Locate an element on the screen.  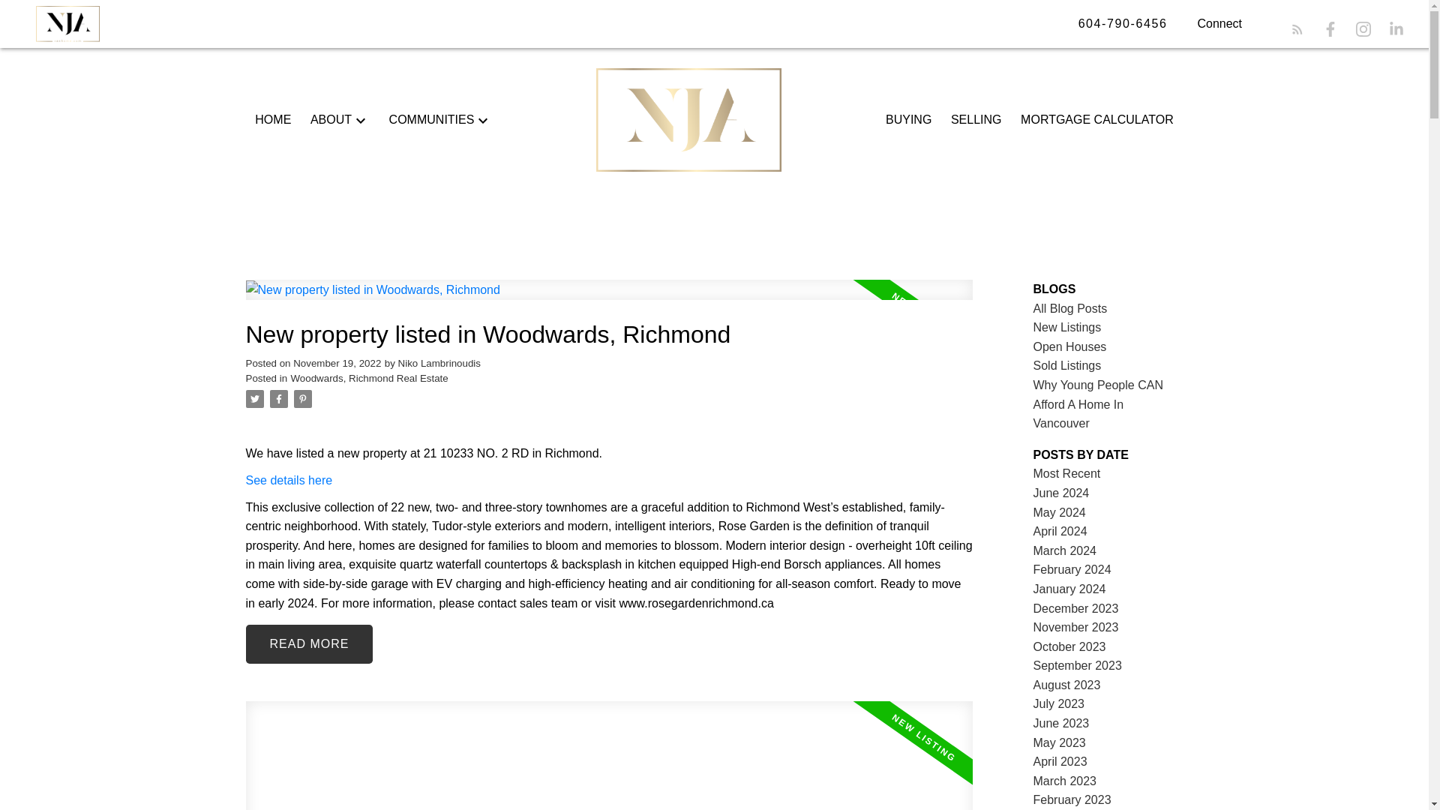
MORTGAGE CALCULATOR is located at coordinates (1096, 119).